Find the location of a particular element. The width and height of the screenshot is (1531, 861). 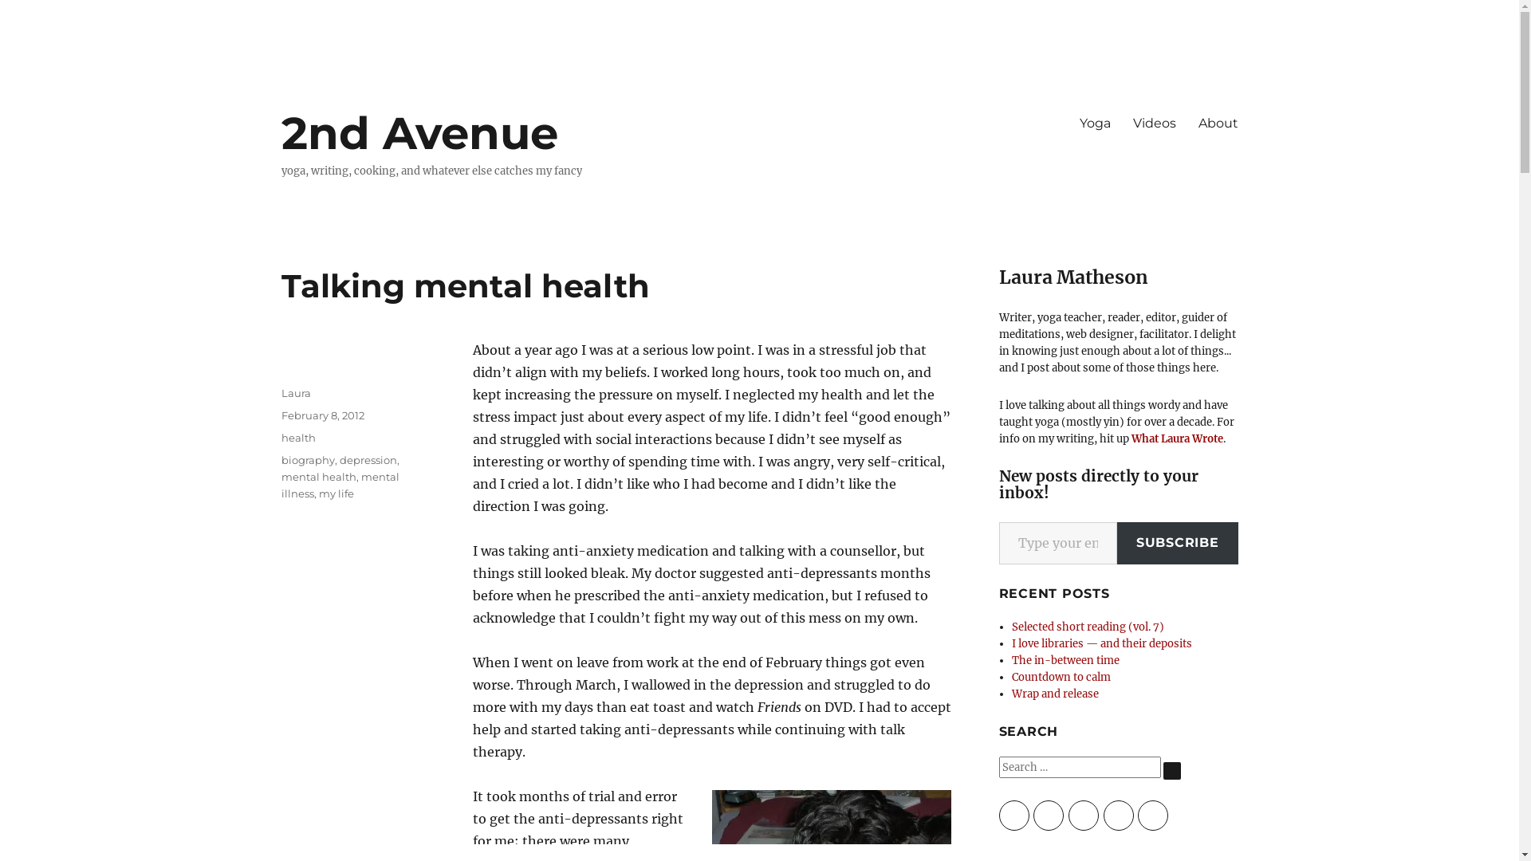

February 8, 2012 is located at coordinates (322, 415).